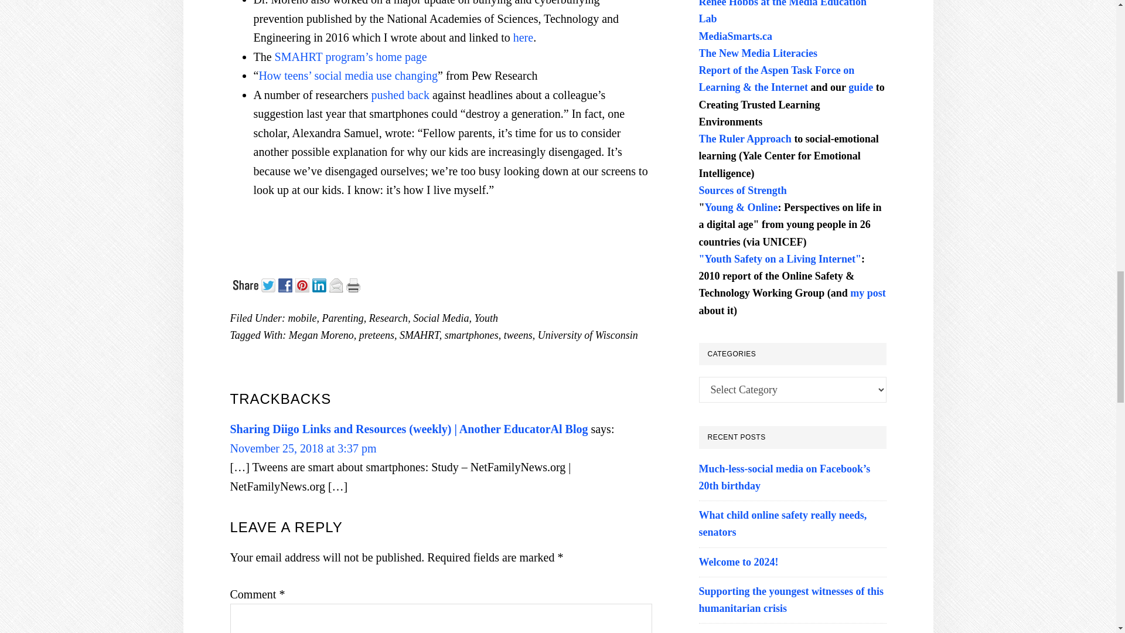 Image resolution: width=1125 pixels, height=633 pixels. Describe the element at coordinates (354, 284) in the screenshot. I see `Print` at that location.